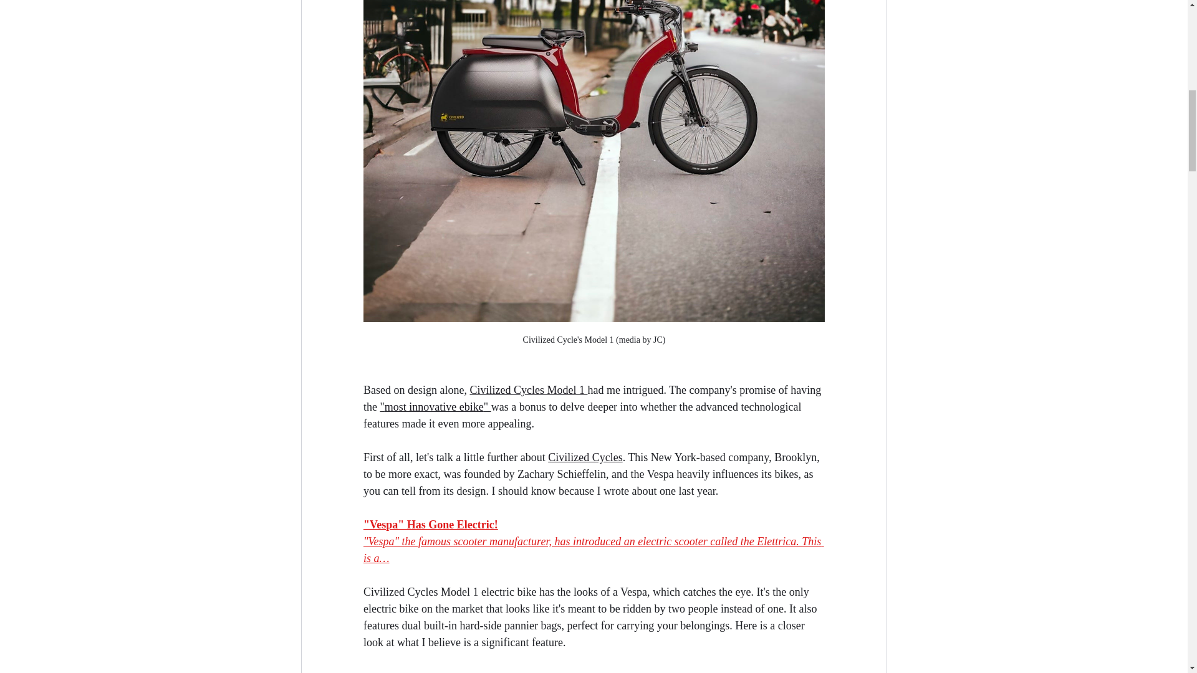 The height and width of the screenshot is (673, 1197). What do you see at coordinates (430, 525) in the screenshot?
I see `"Vespa" Has Gone Electric!` at bounding box center [430, 525].